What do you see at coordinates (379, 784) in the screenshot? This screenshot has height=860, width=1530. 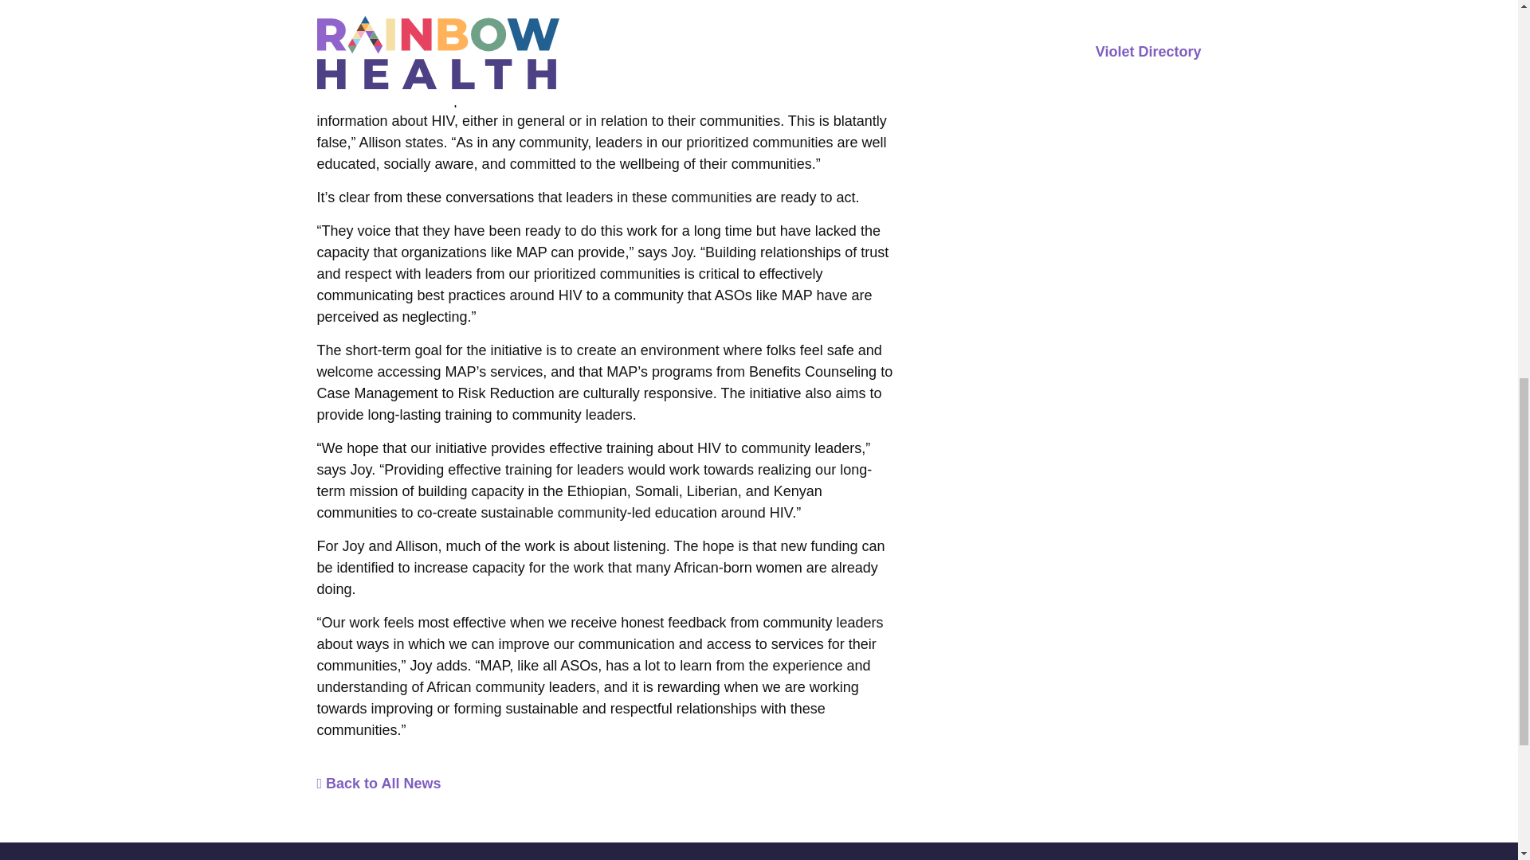 I see `Back to All News` at bounding box center [379, 784].